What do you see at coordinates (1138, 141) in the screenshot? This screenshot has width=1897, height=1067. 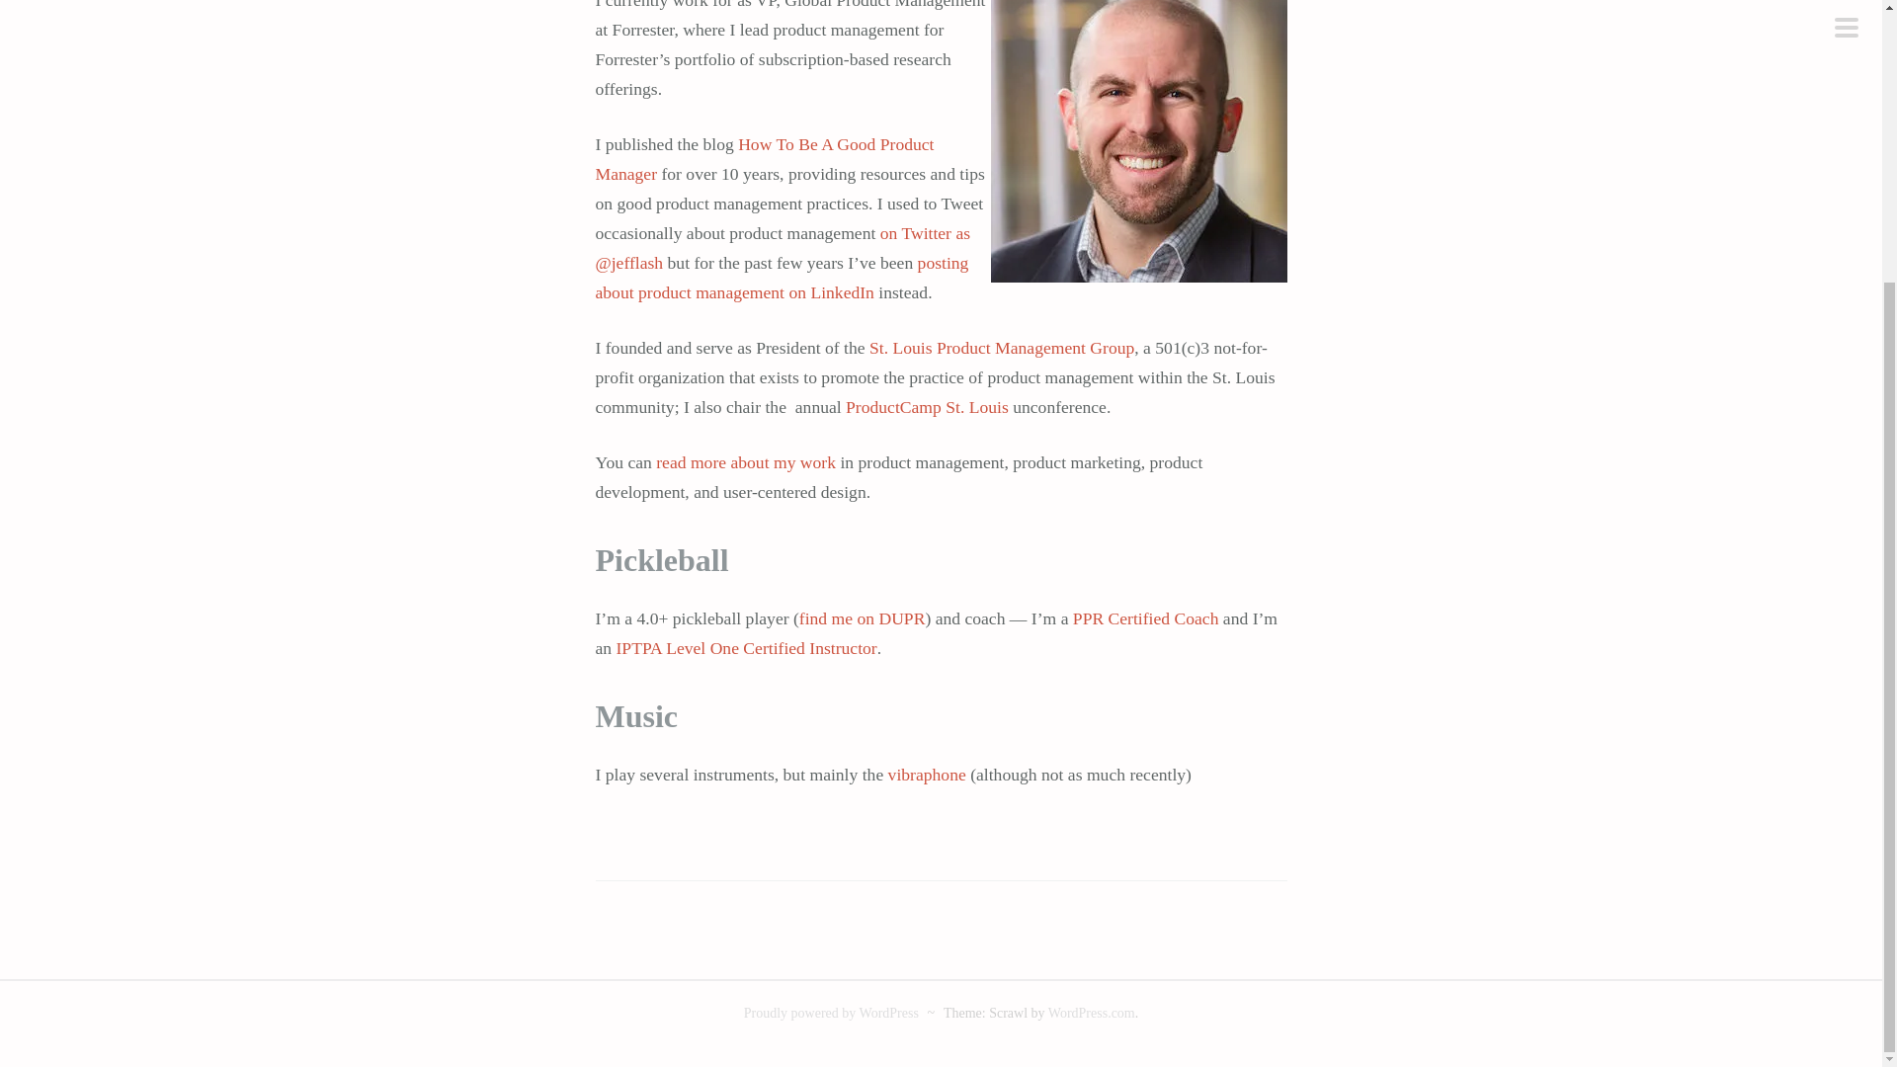 I see `Photo of Jeff Lash` at bounding box center [1138, 141].